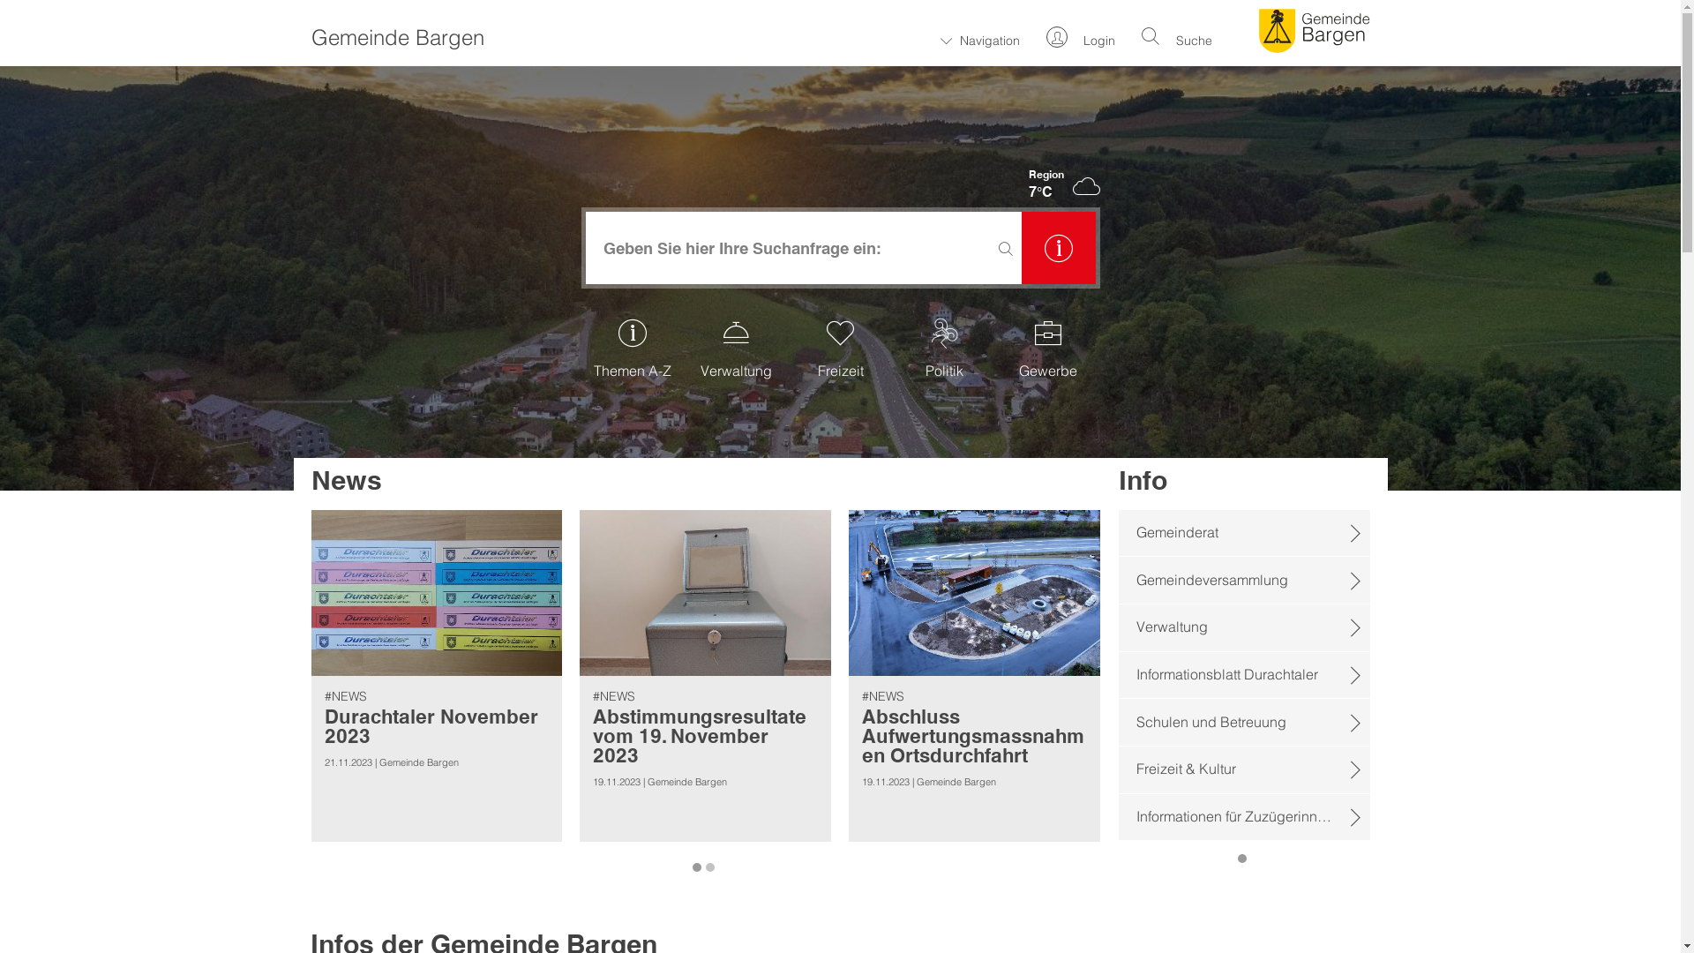  Describe the element at coordinates (1244, 676) in the screenshot. I see `Informationsblatt Durachtaler` at that location.